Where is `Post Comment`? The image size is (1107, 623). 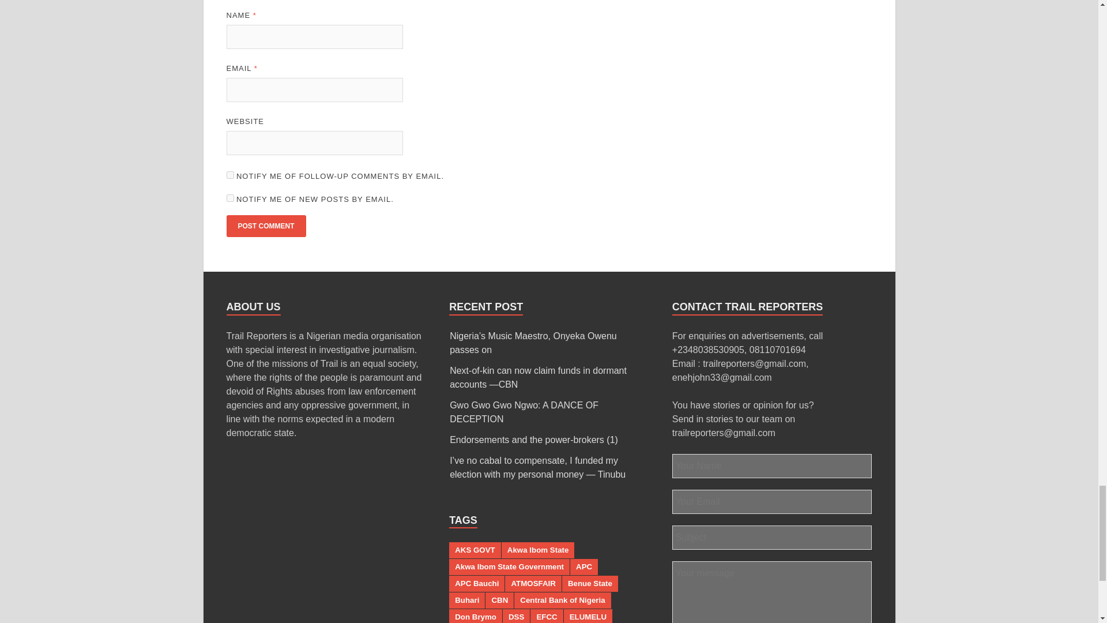 Post Comment is located at coordinates (265, 226).